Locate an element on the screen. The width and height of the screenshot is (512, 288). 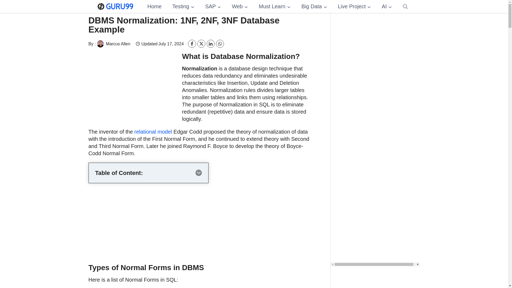
SAP is located at coordinates (213, 6).